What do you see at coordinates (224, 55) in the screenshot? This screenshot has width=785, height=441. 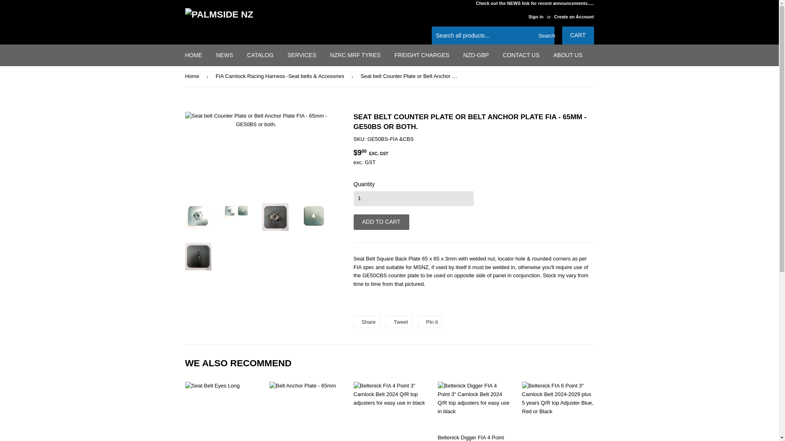 I see `NEWS` at bounding box center [224, 55].